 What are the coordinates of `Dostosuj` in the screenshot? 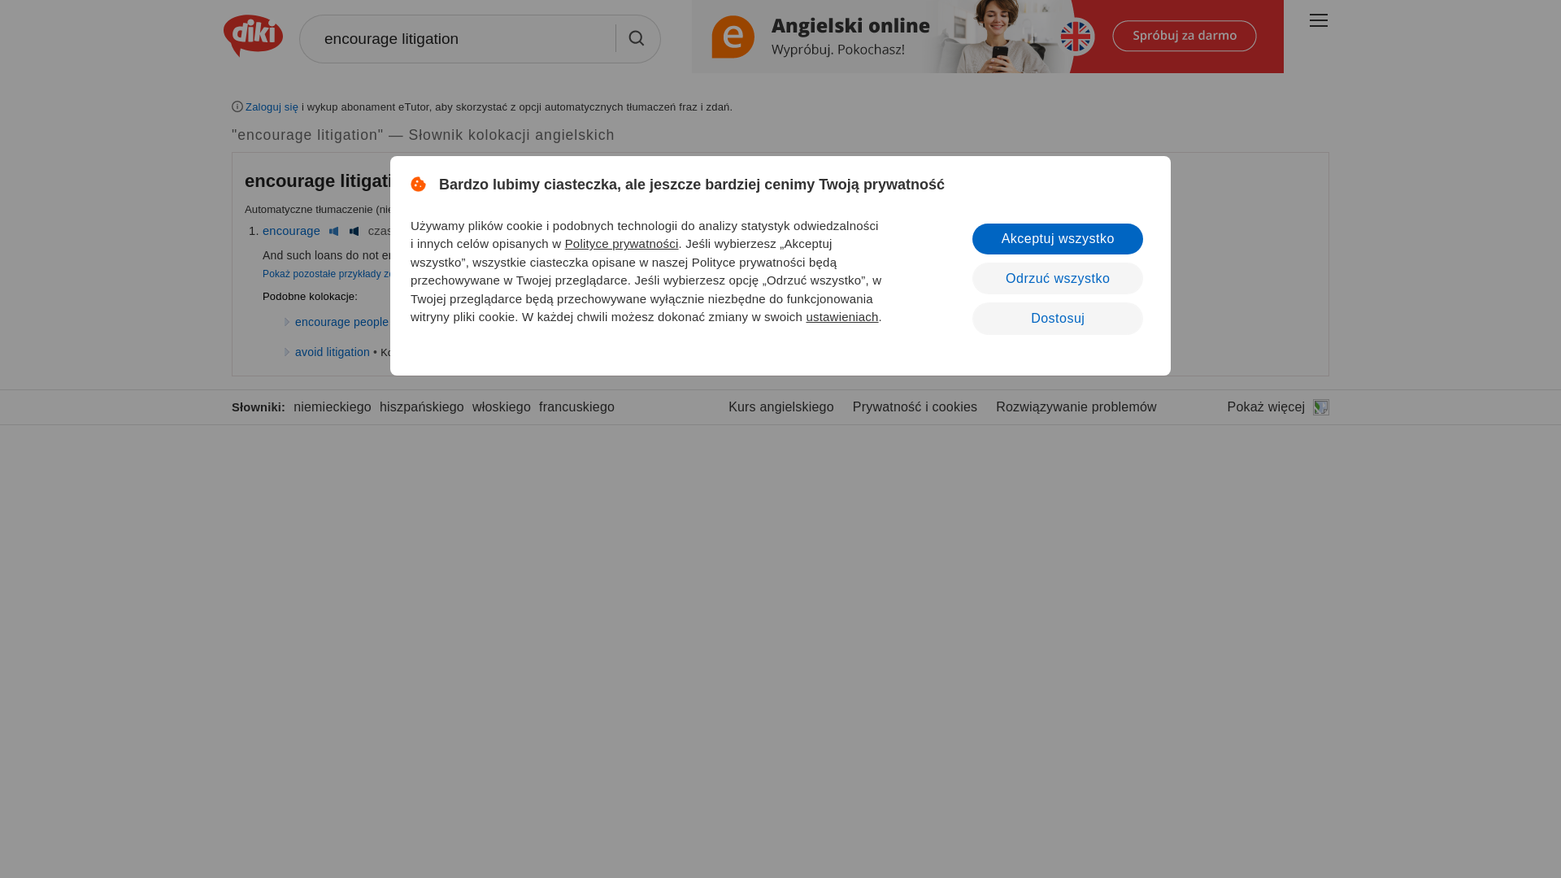 It's located at (1057, 319).